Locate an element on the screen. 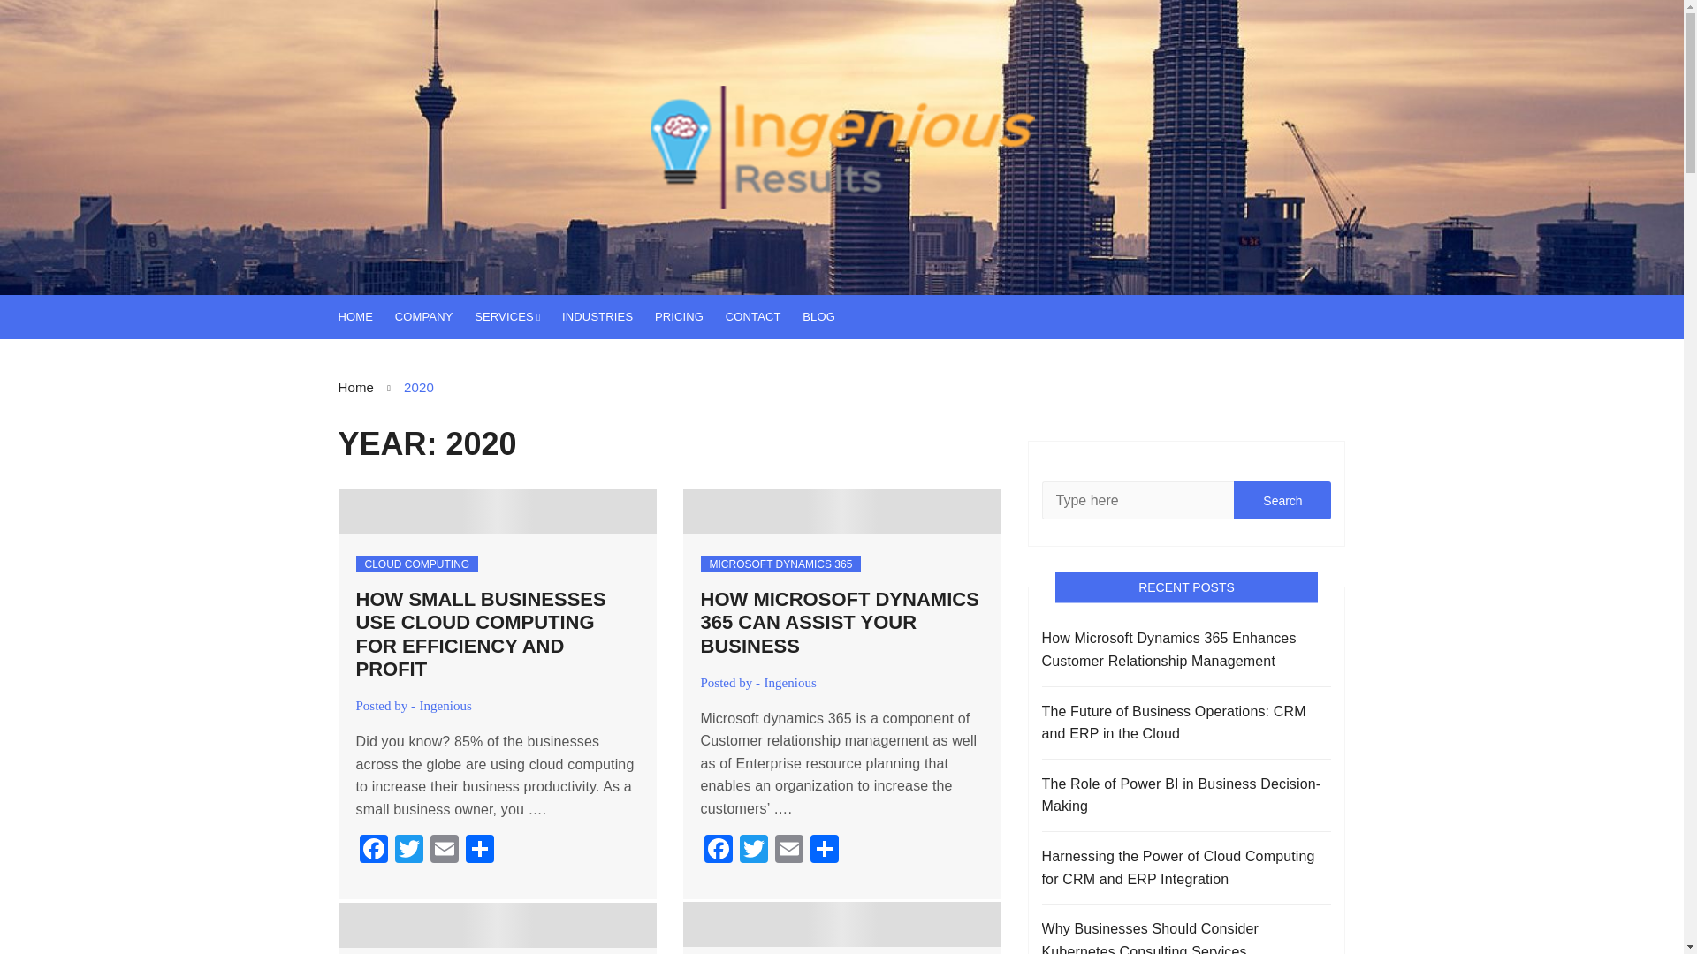  CLOUD COMPUTING is located at coordinates (416, 564).